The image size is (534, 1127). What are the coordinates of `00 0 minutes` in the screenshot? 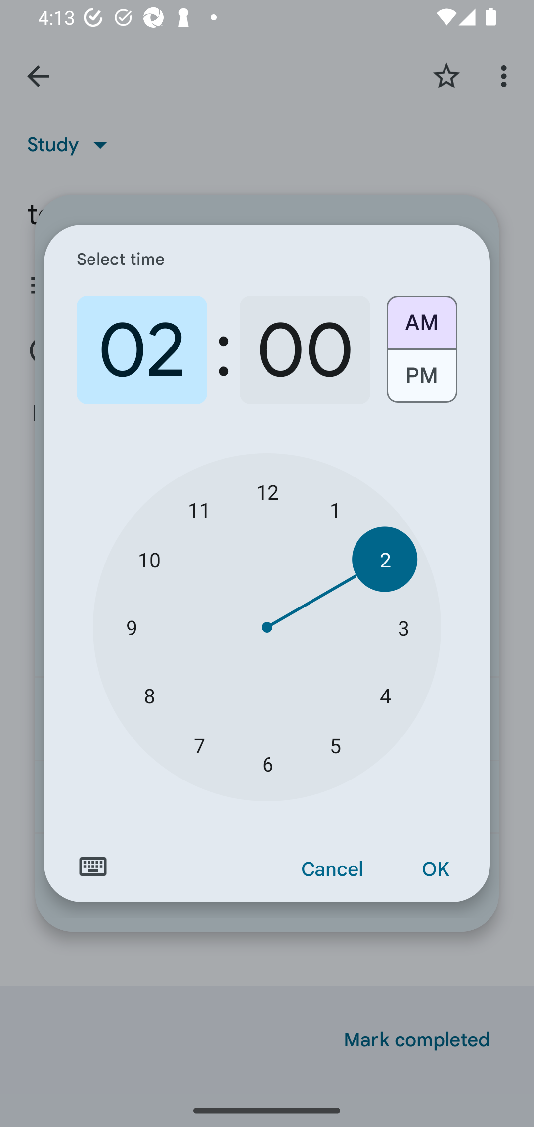 It's located at (305, 350).